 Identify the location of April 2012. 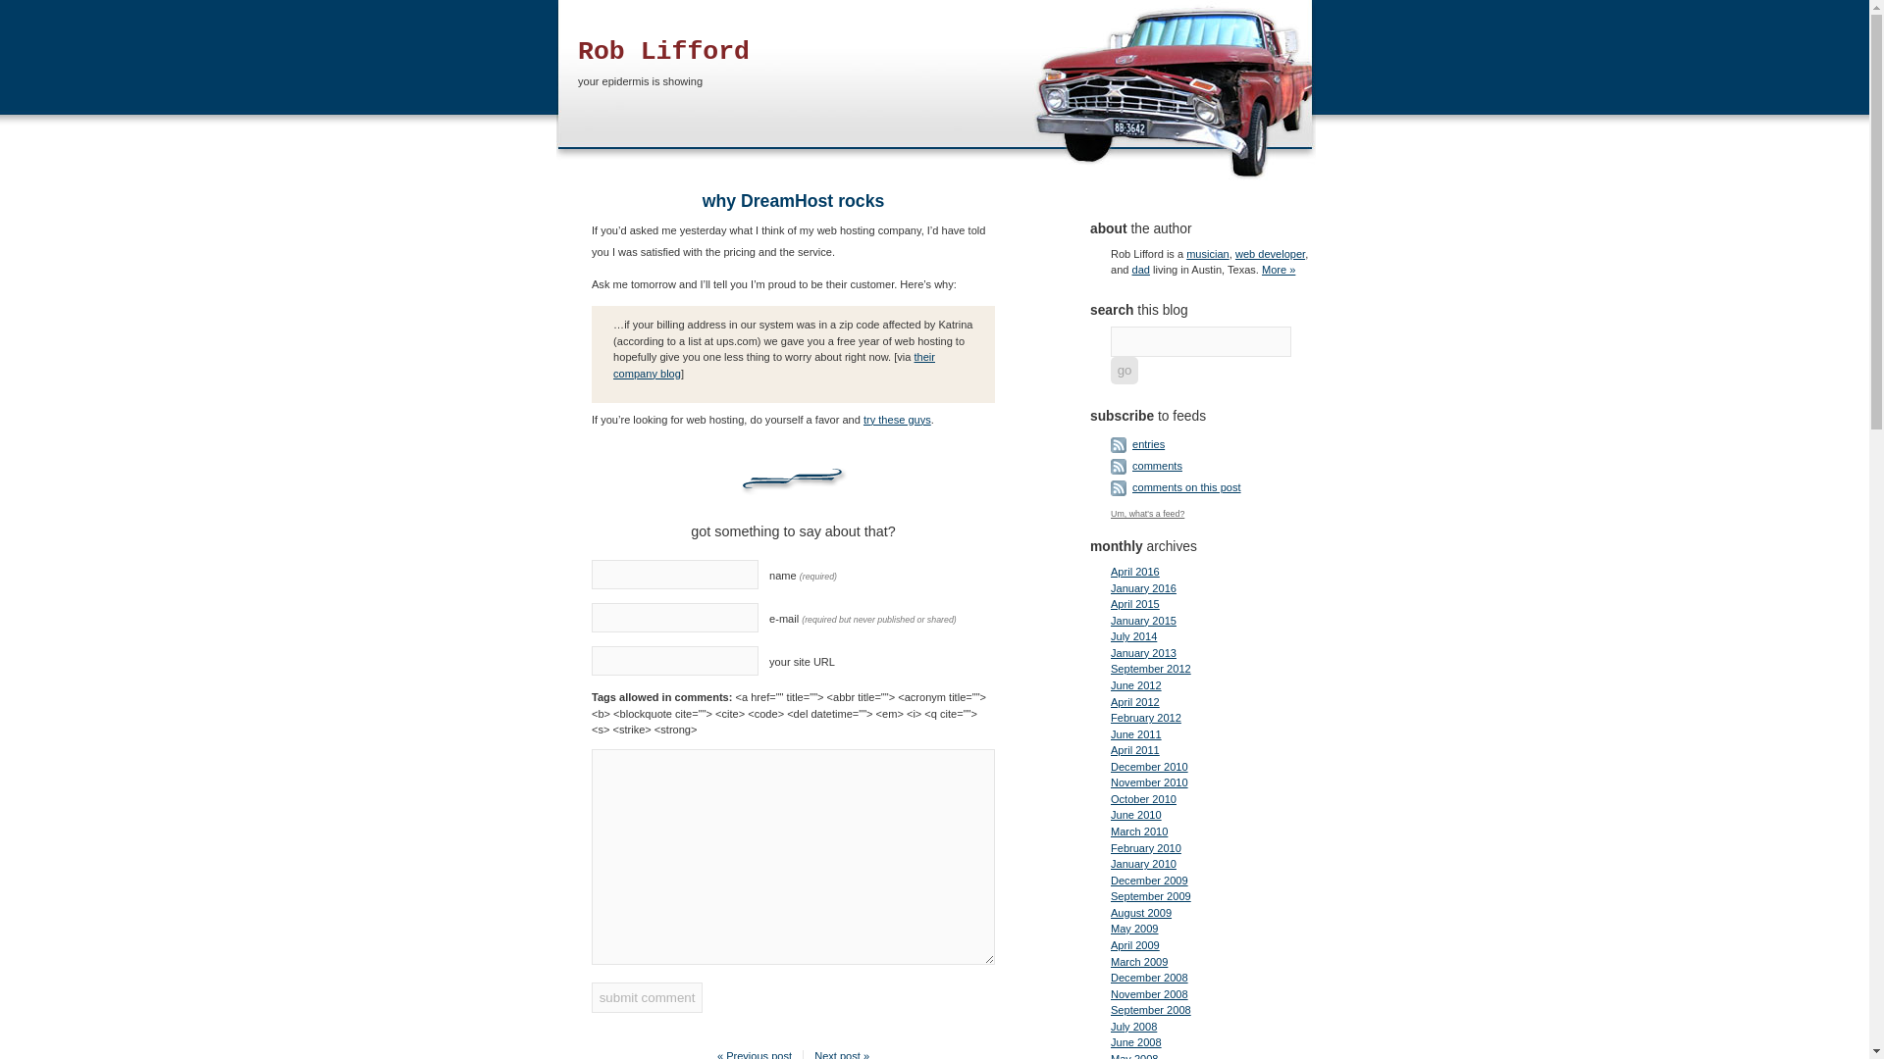
(1135, 702).